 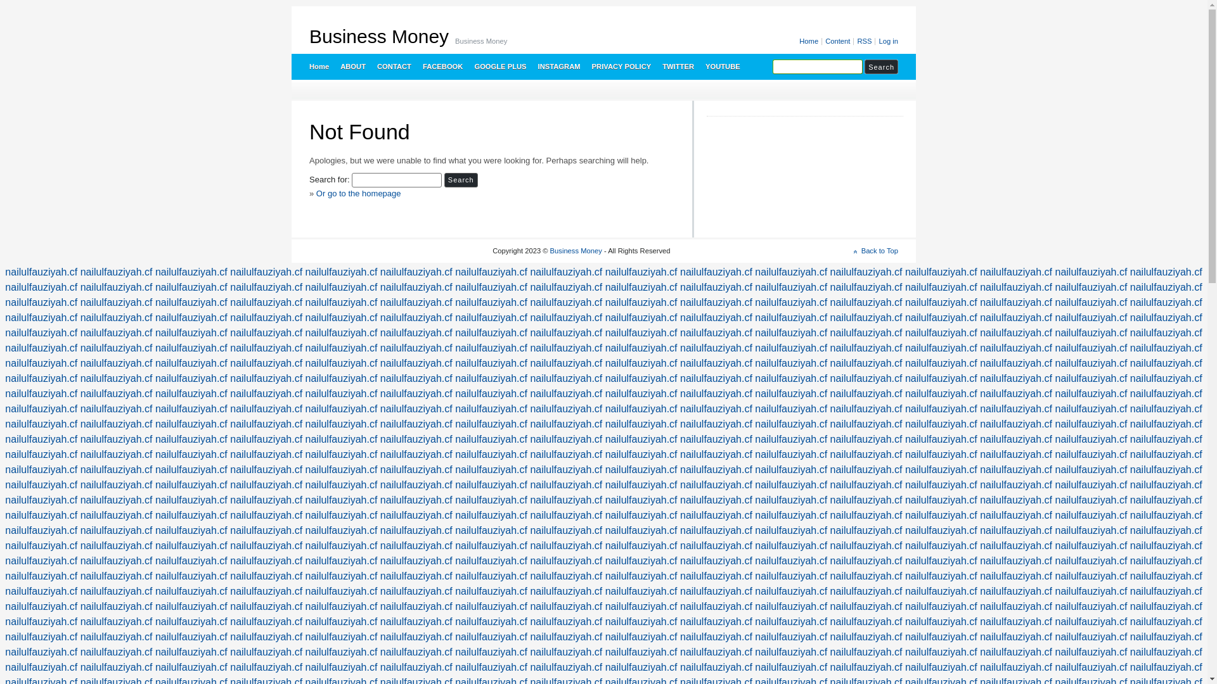 I want to click on nailulfauziyah.cf, so click(x=941, y=364).